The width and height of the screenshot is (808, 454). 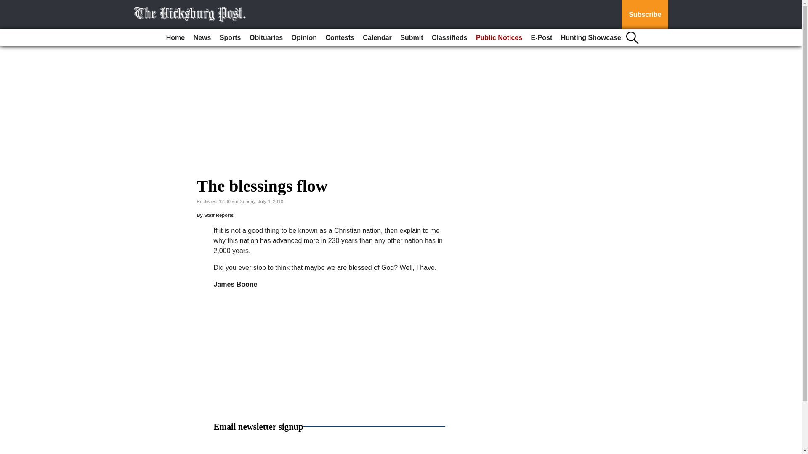 What do you see at coordinates (231, 38) in the screenshot?
I see `Sports` at bounding box center [231, 38].